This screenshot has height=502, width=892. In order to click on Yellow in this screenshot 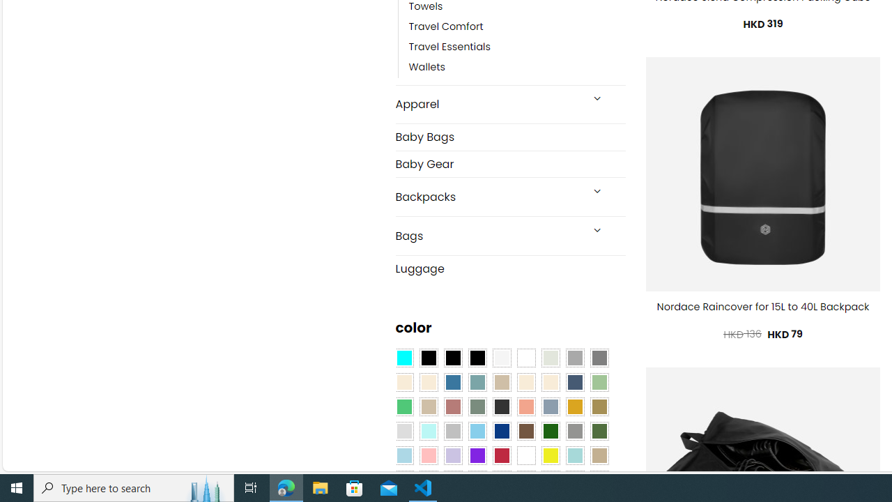, I will do `click(550, 455)`.